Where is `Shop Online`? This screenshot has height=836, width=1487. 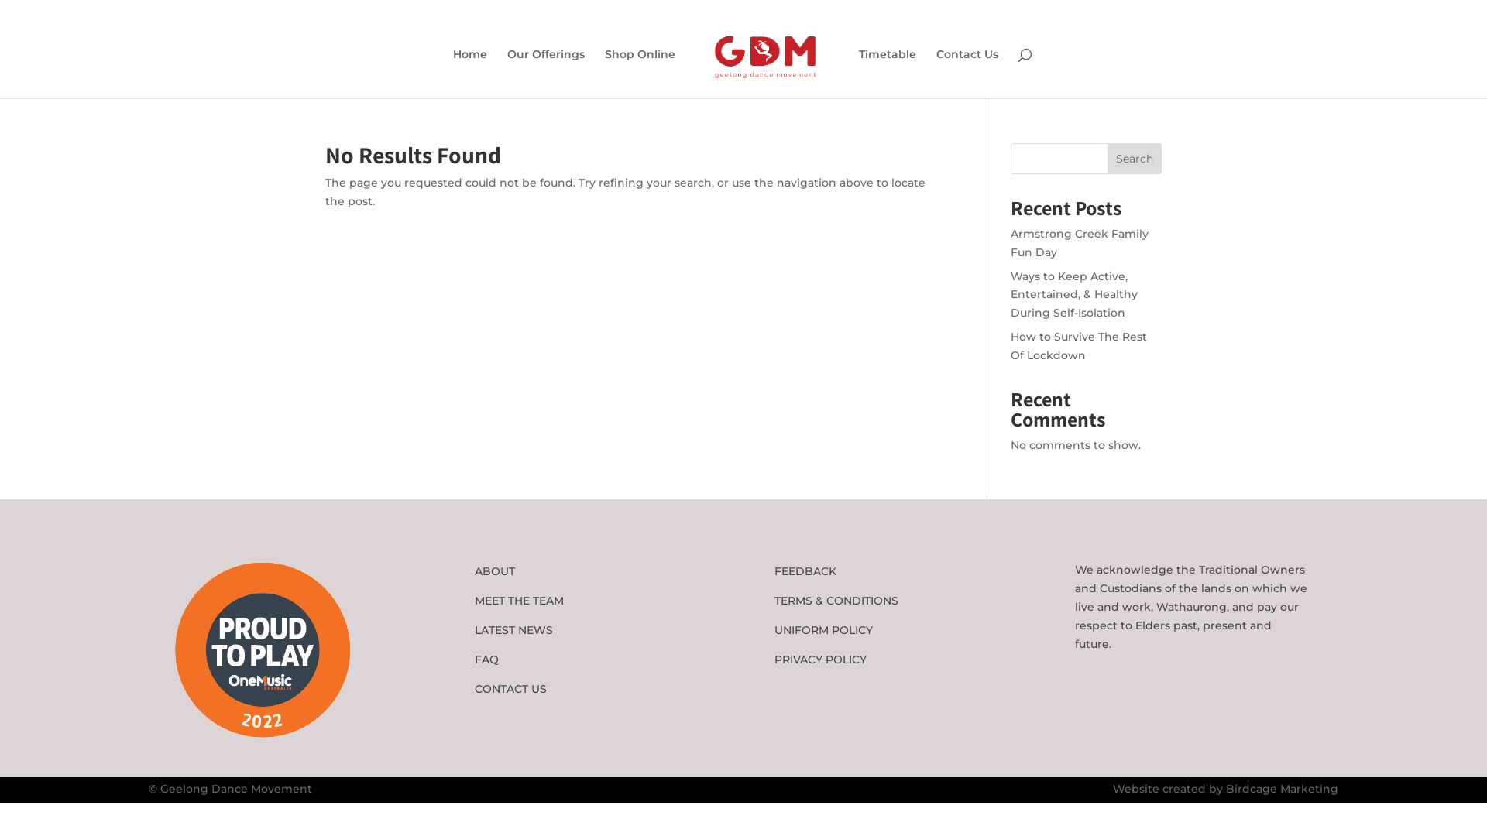 Shop Online is located at coordinates (640, 74).